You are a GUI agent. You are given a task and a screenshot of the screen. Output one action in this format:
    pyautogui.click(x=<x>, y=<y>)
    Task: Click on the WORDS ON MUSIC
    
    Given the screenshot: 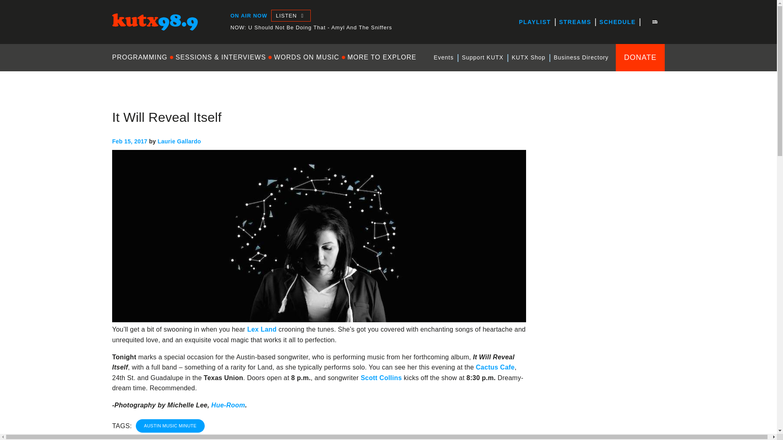 What is the action you would take?
    pyautogui.click(x=307, y=57)
    